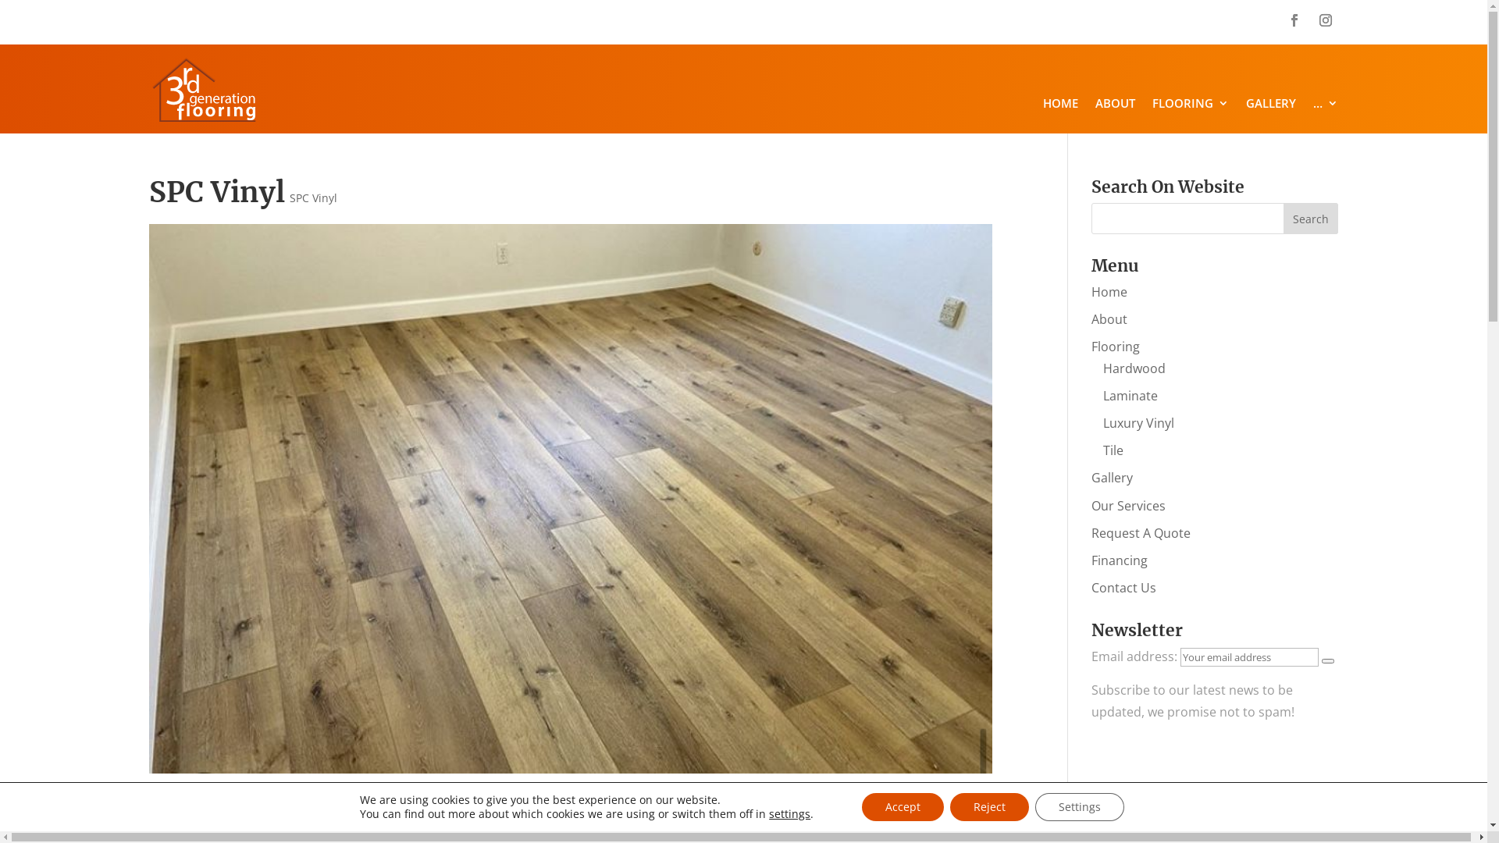 Image resolution: width=1499 pixels, height=843 pixels. Describe the element at coordinates (1120, 560) in the screenshot. I see `Financing` at that location.